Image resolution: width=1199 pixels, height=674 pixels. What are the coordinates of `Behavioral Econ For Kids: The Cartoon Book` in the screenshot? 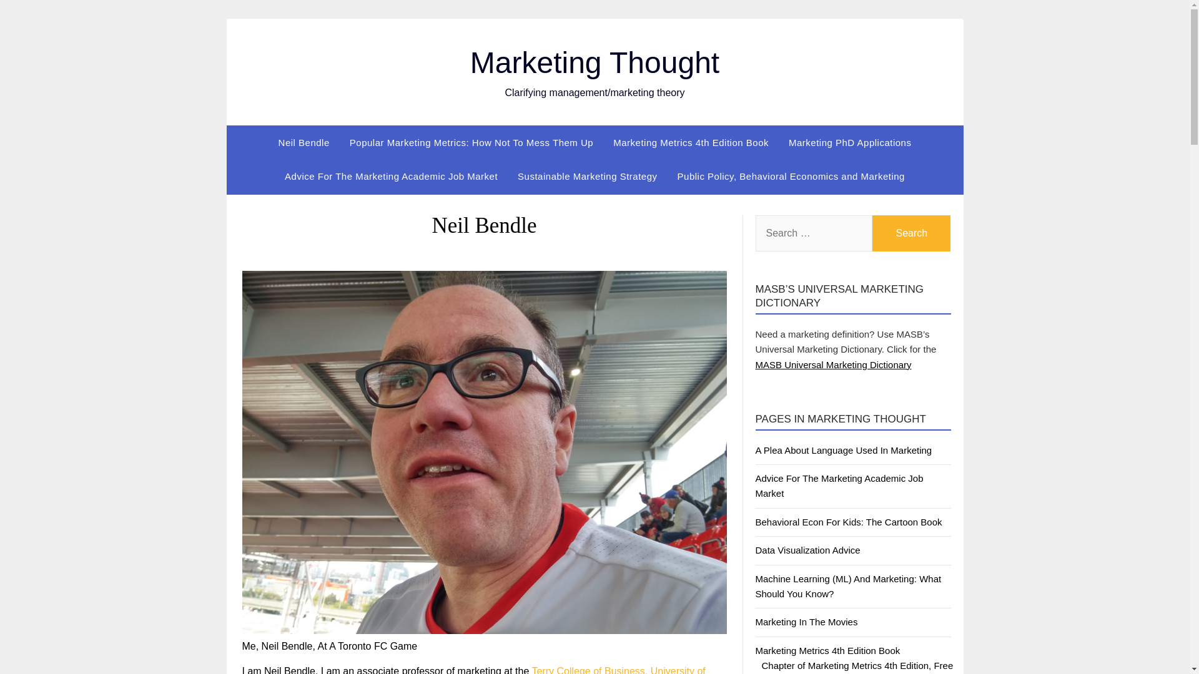 It's located at (849, 522).